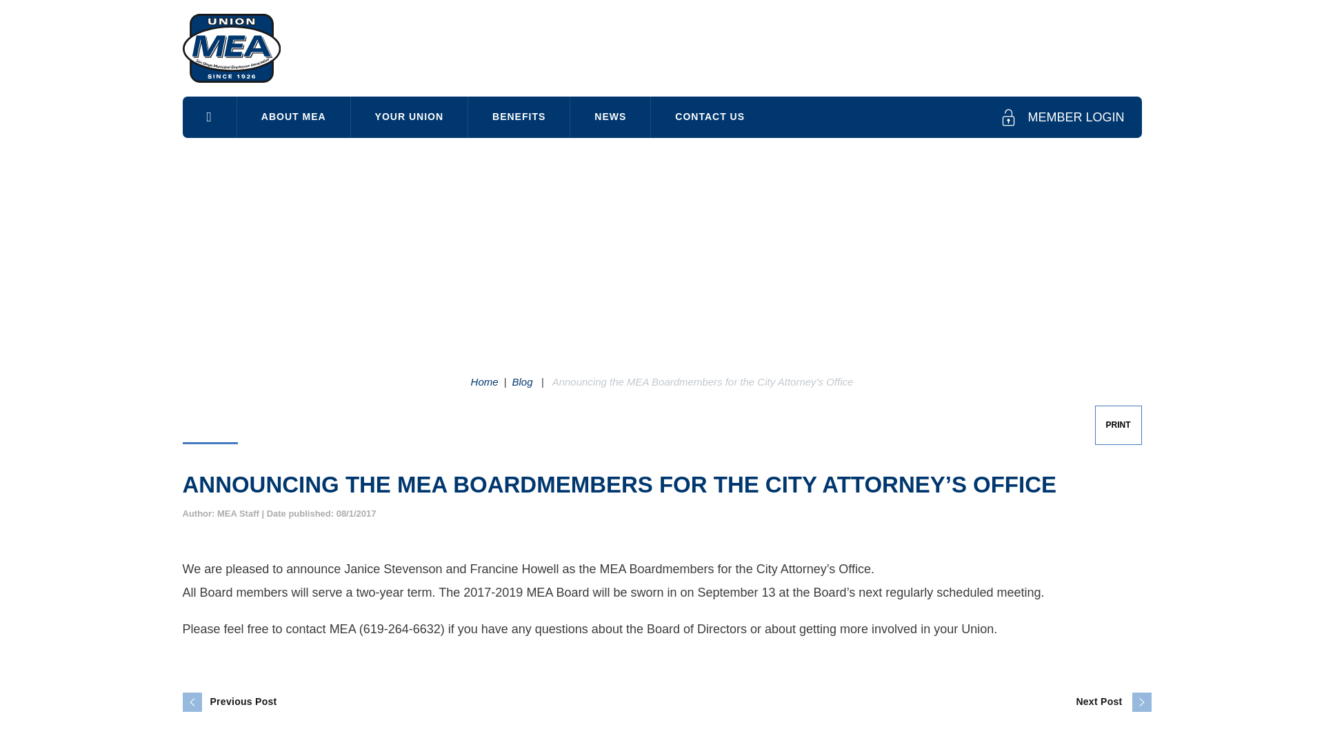 The width and height of the screenshot is (1324, 745). Describe the element at coordinates (294, 117) in the screenshot. I see `ABOUT MEA` at that location.